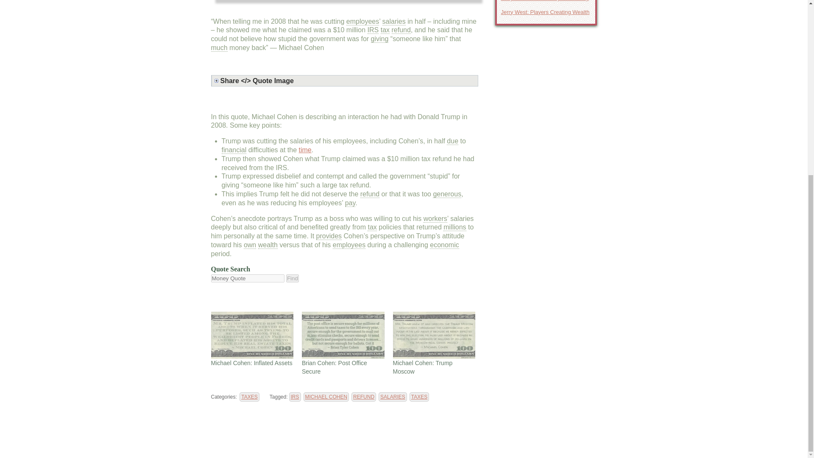 The width and height of the screenshot is (814, 458). What do you see at coordinates (343, 335) in the screenshot?
I see `Brian Cohen: Post Office Secure` at bounding box center [343, 335].